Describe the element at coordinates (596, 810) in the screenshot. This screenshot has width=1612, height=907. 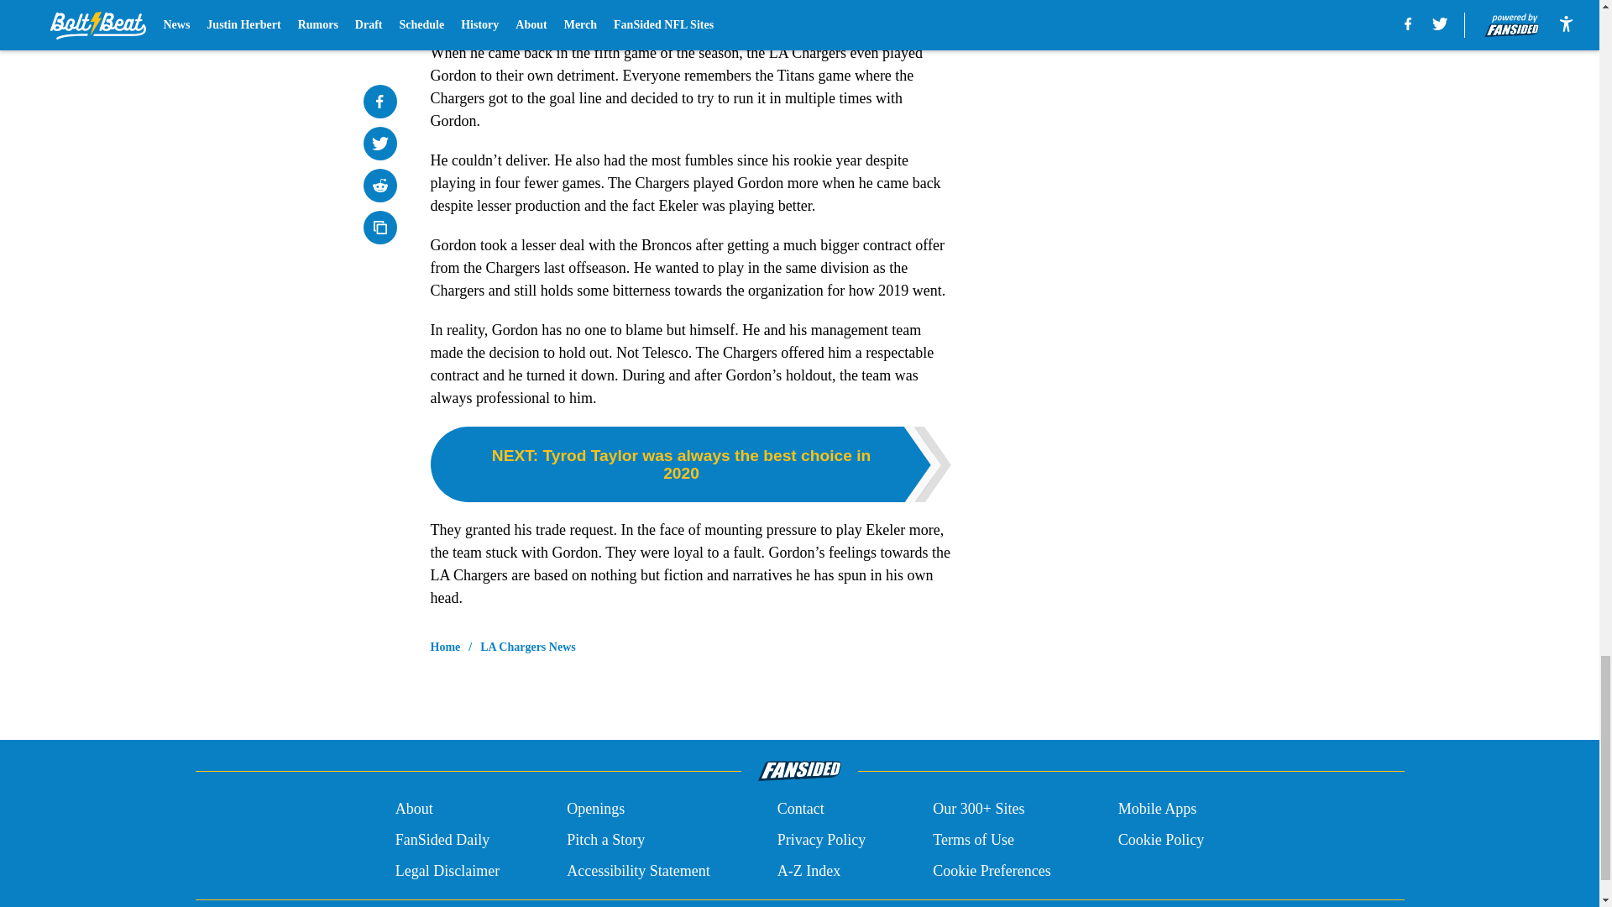
I see `Openings` at that location.